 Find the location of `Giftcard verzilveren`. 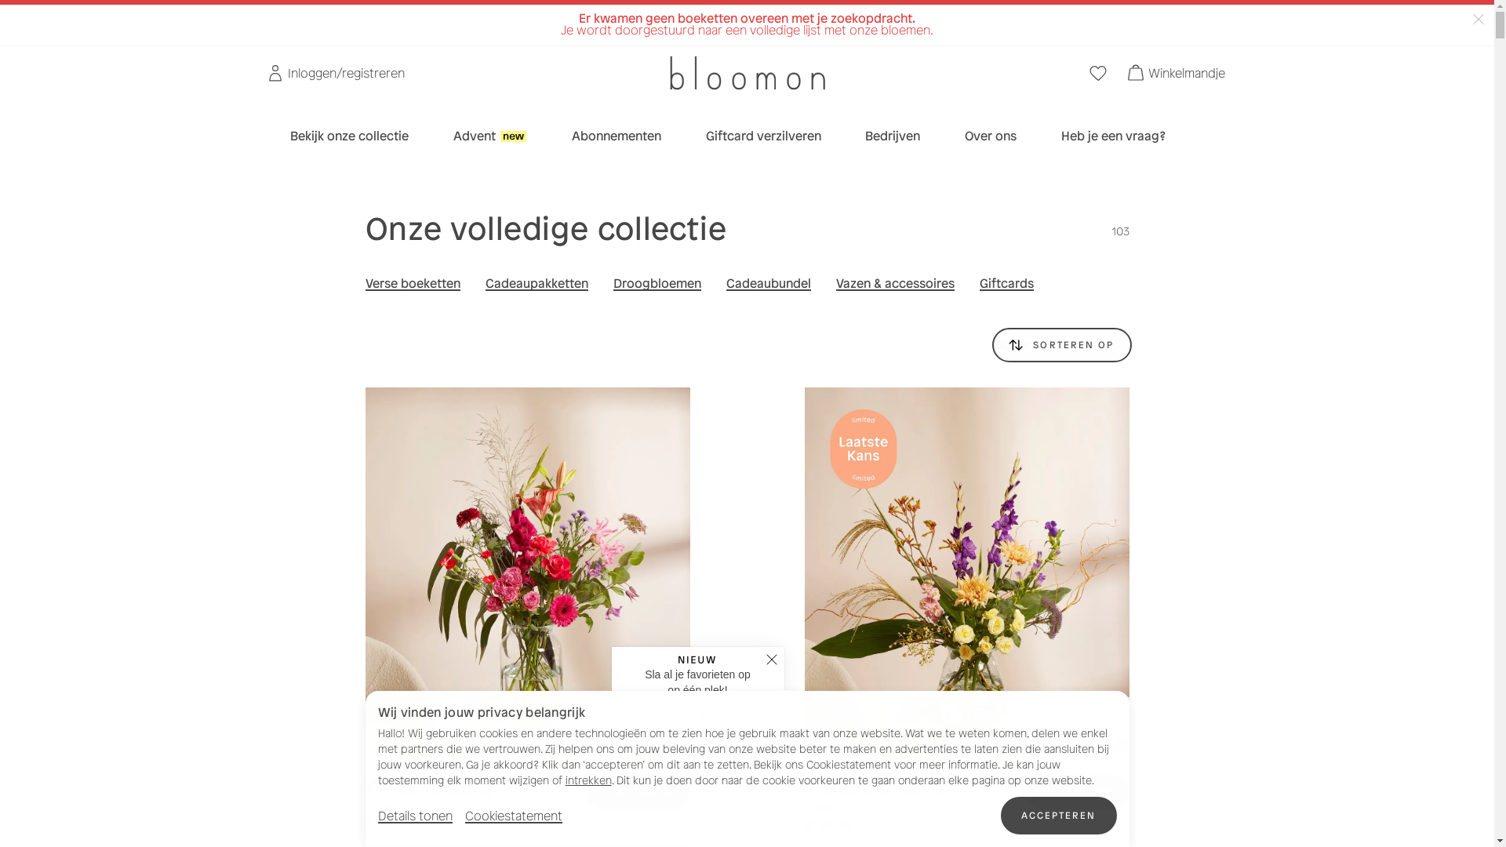

Giftcard verzilveren is located at coordinates (764, 136).